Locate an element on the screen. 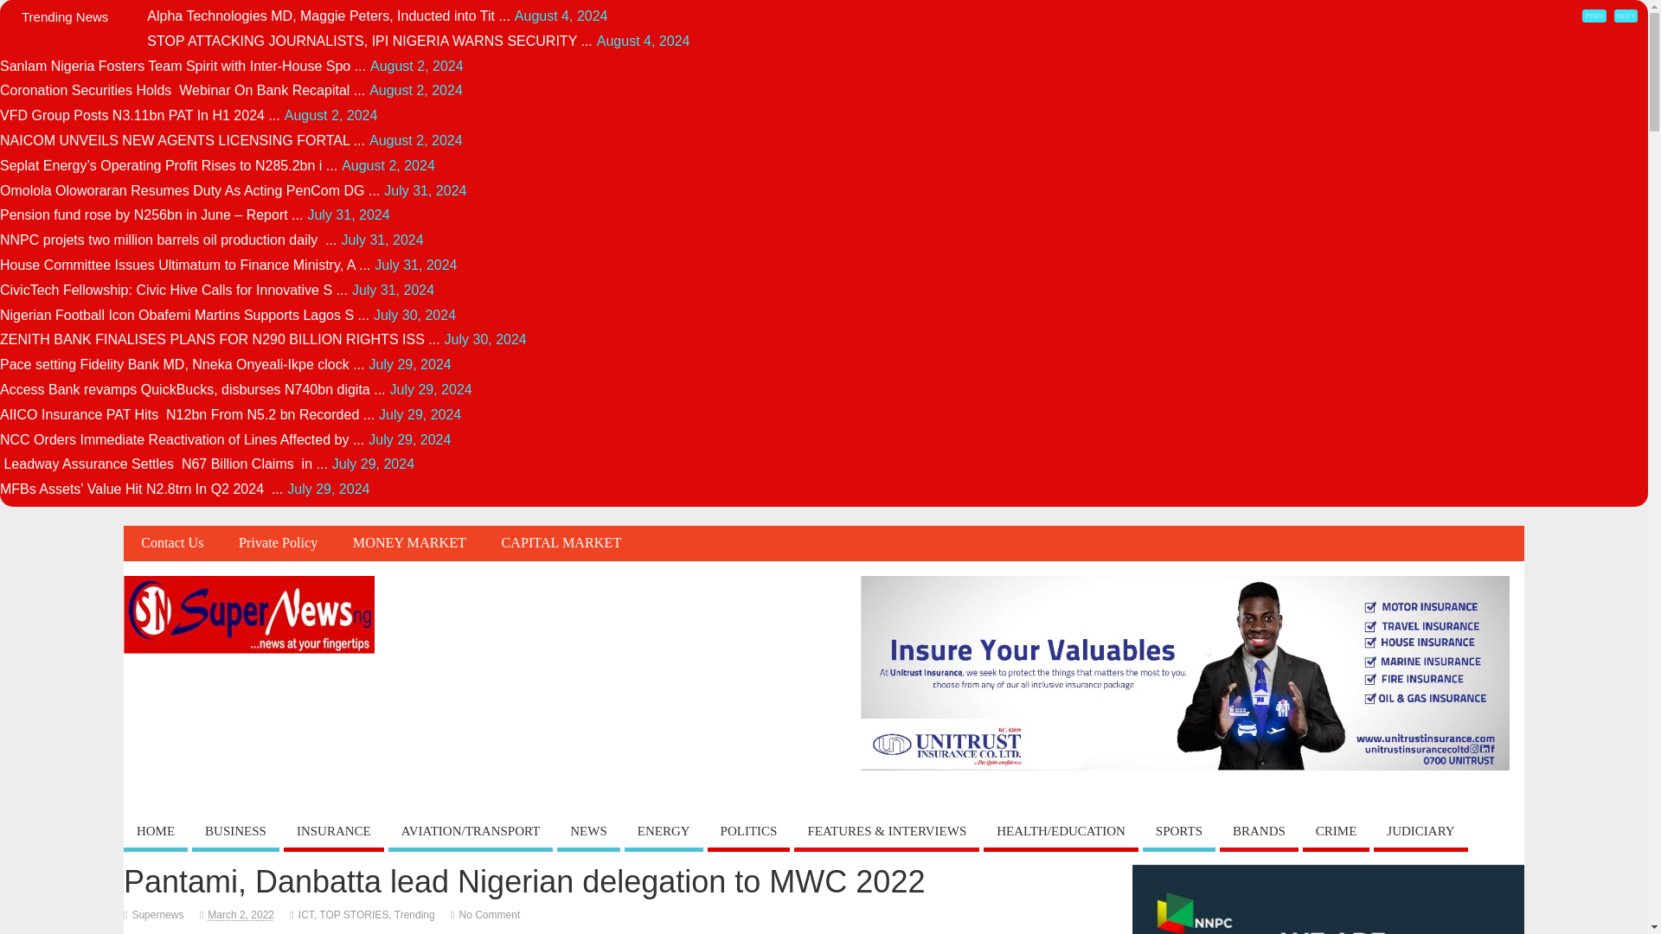  Sanlam Nigeria Fosters Team Spirit with Inter-House Spo ... is located at coordinates (183, 66).